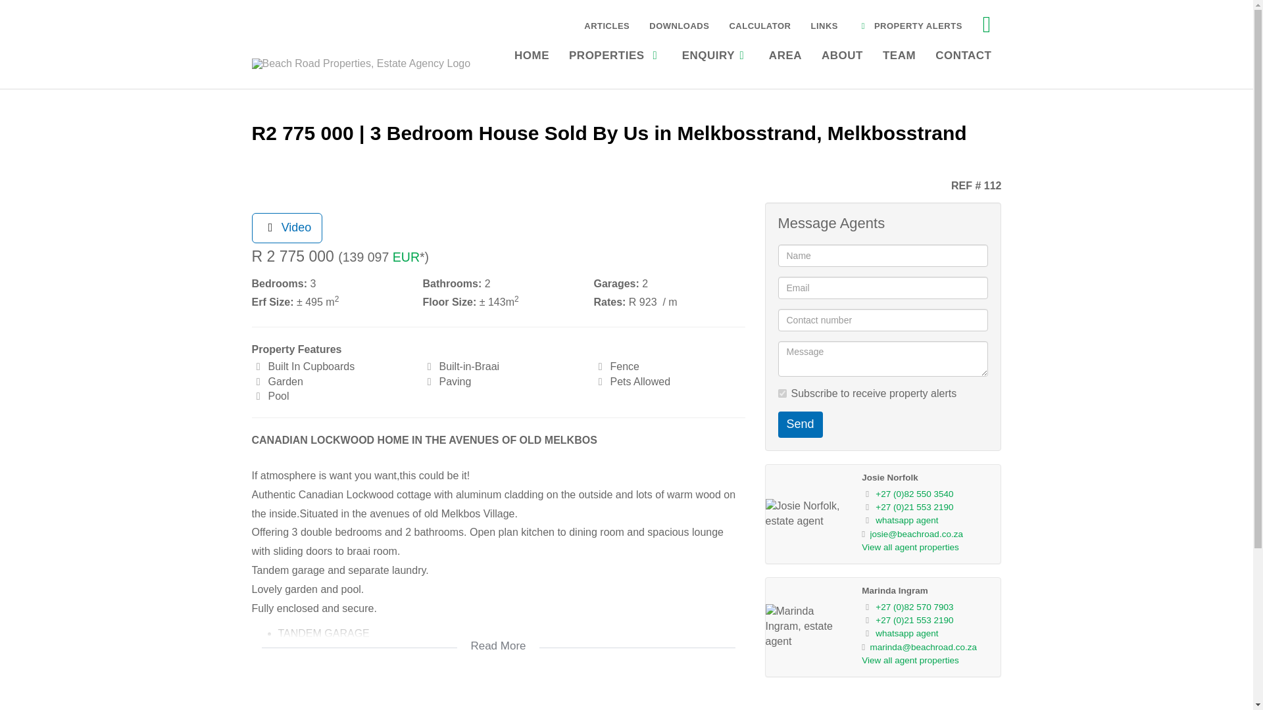  I want to click on Read More, so click(498, 638).